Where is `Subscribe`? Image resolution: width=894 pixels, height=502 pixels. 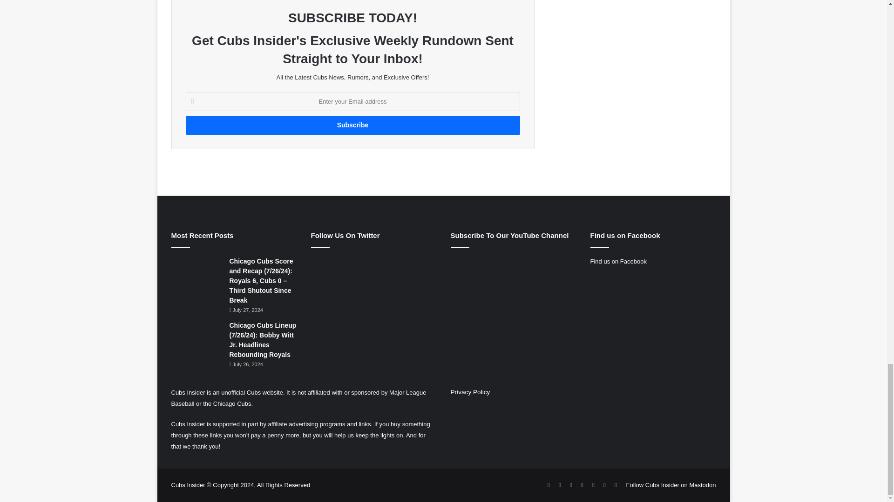
Subscribe is located at coordinates (352, 125).